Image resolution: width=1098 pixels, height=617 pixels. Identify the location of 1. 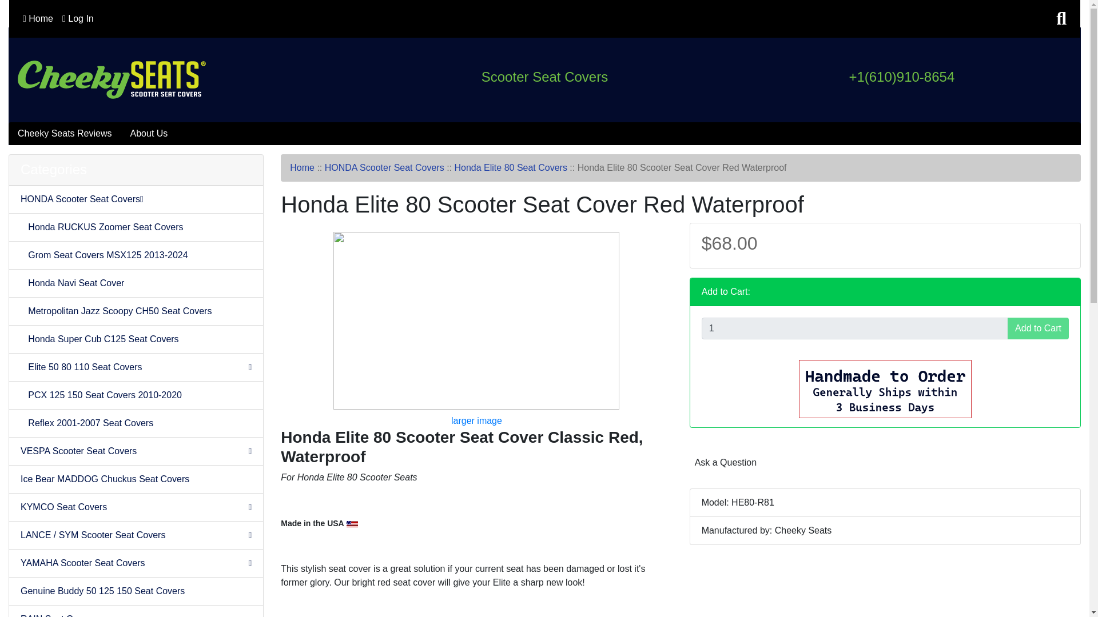
(854, 328).